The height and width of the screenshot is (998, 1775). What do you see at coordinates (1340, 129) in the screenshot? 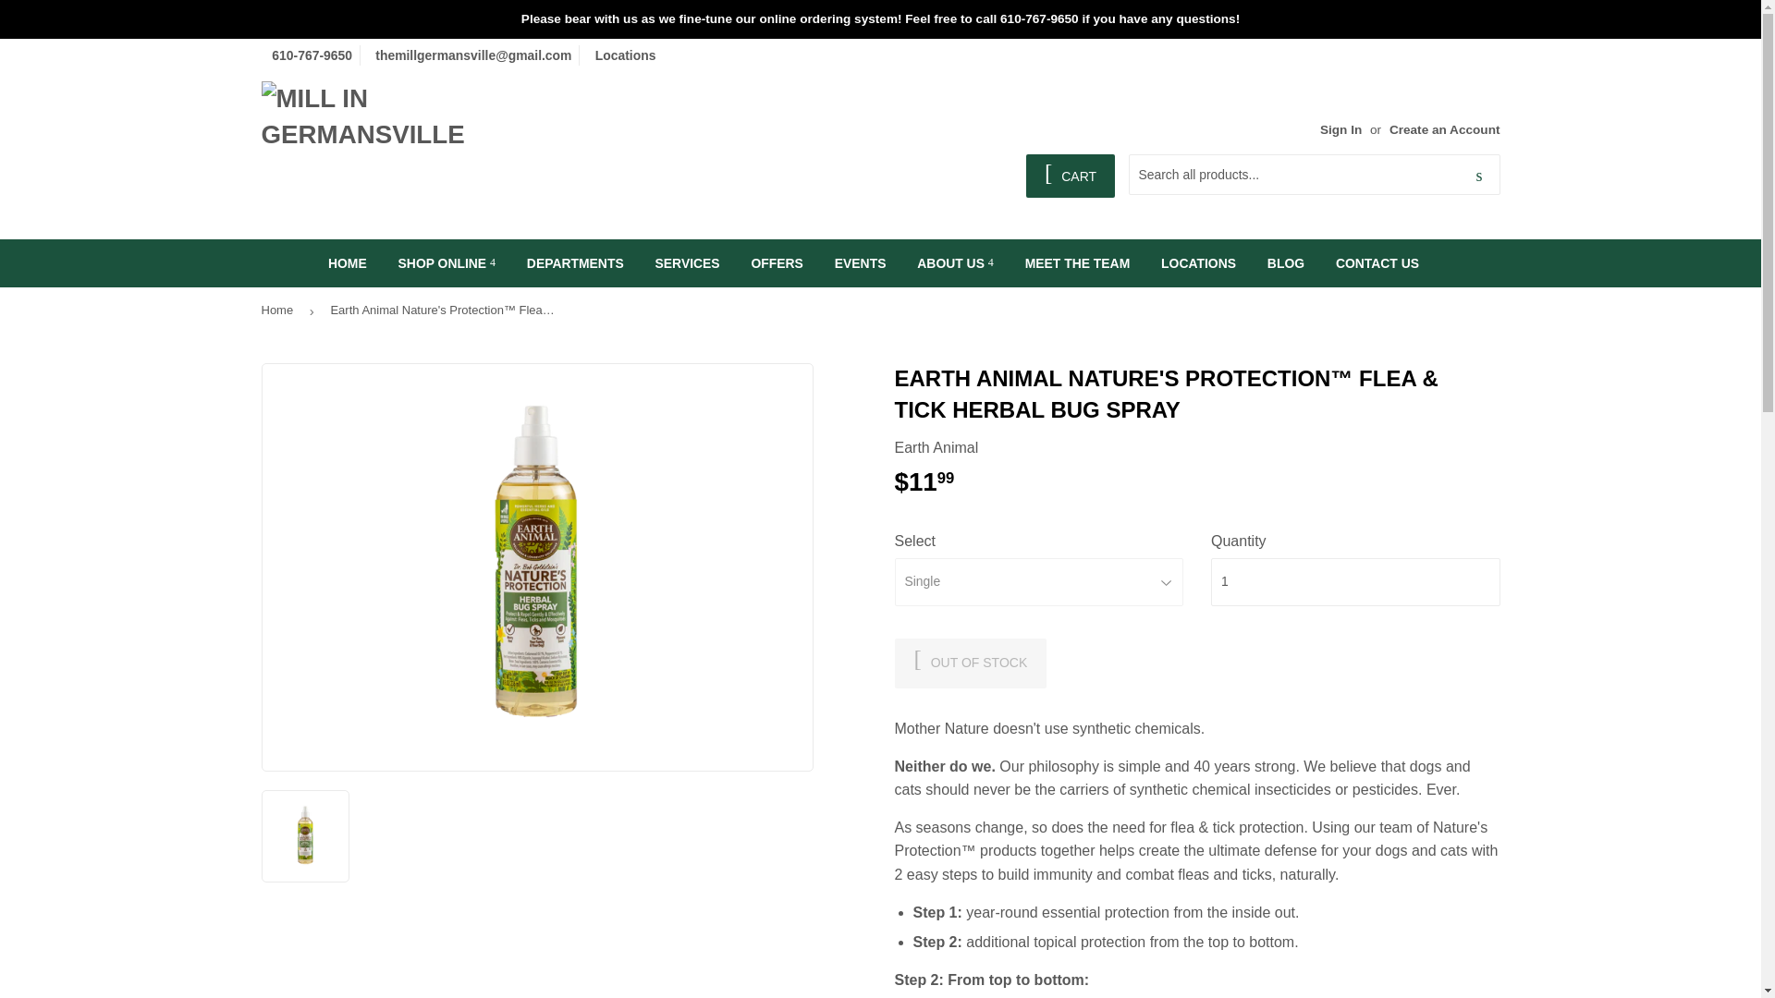
I see `Sign In` at bounding box center [1340, 129].